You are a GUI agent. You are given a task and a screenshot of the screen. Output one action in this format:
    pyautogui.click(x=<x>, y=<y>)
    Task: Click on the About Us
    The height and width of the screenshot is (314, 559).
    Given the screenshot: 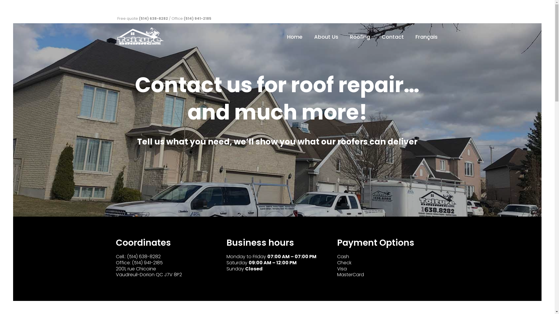 What is the action you would take?
    pyautogui.click(x=326, y=36)
    